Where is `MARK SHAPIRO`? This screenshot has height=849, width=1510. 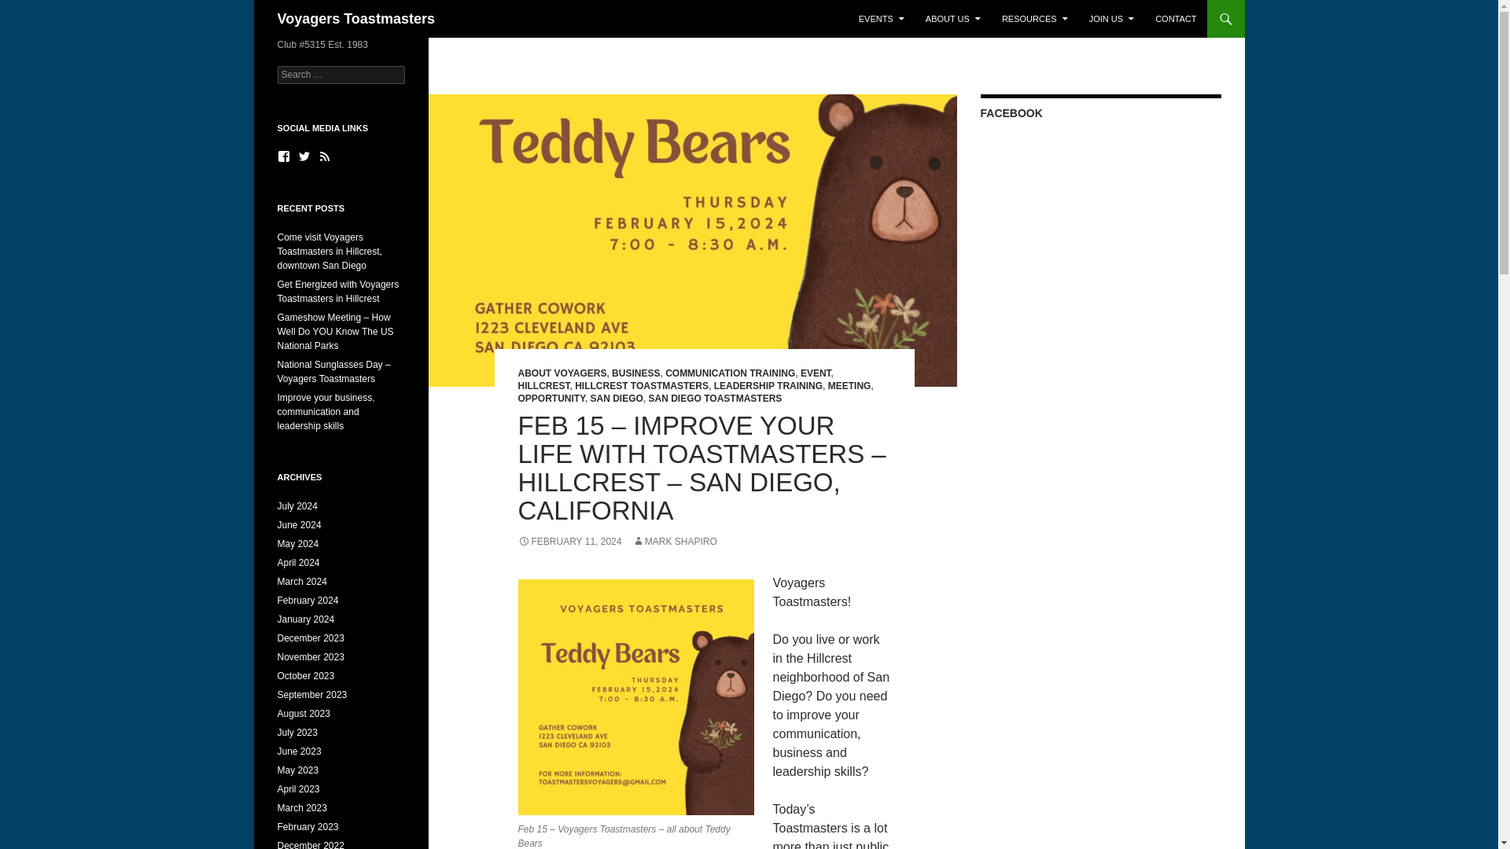
MARK SHAPIRO is located at coordinates (675, 541).